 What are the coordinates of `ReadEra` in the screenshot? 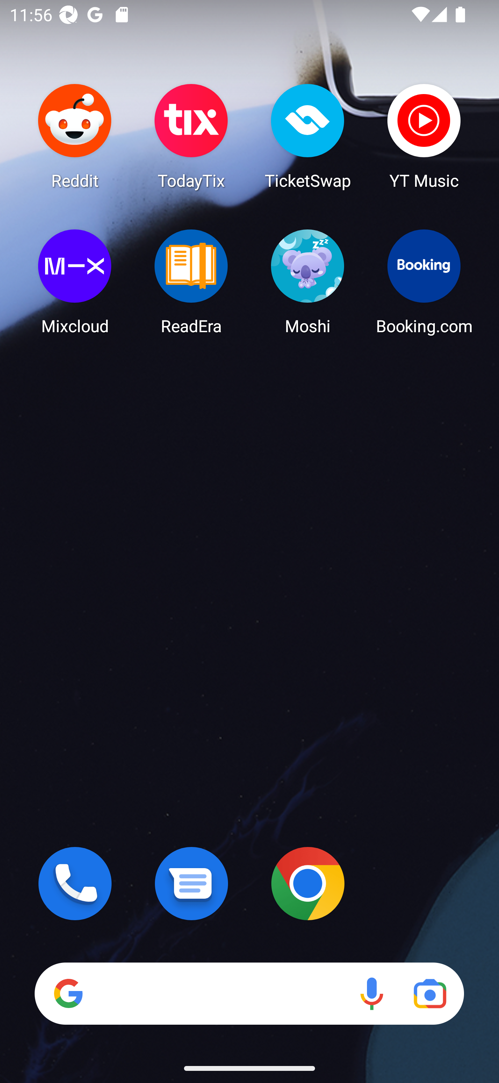 It's located at (191, 282).